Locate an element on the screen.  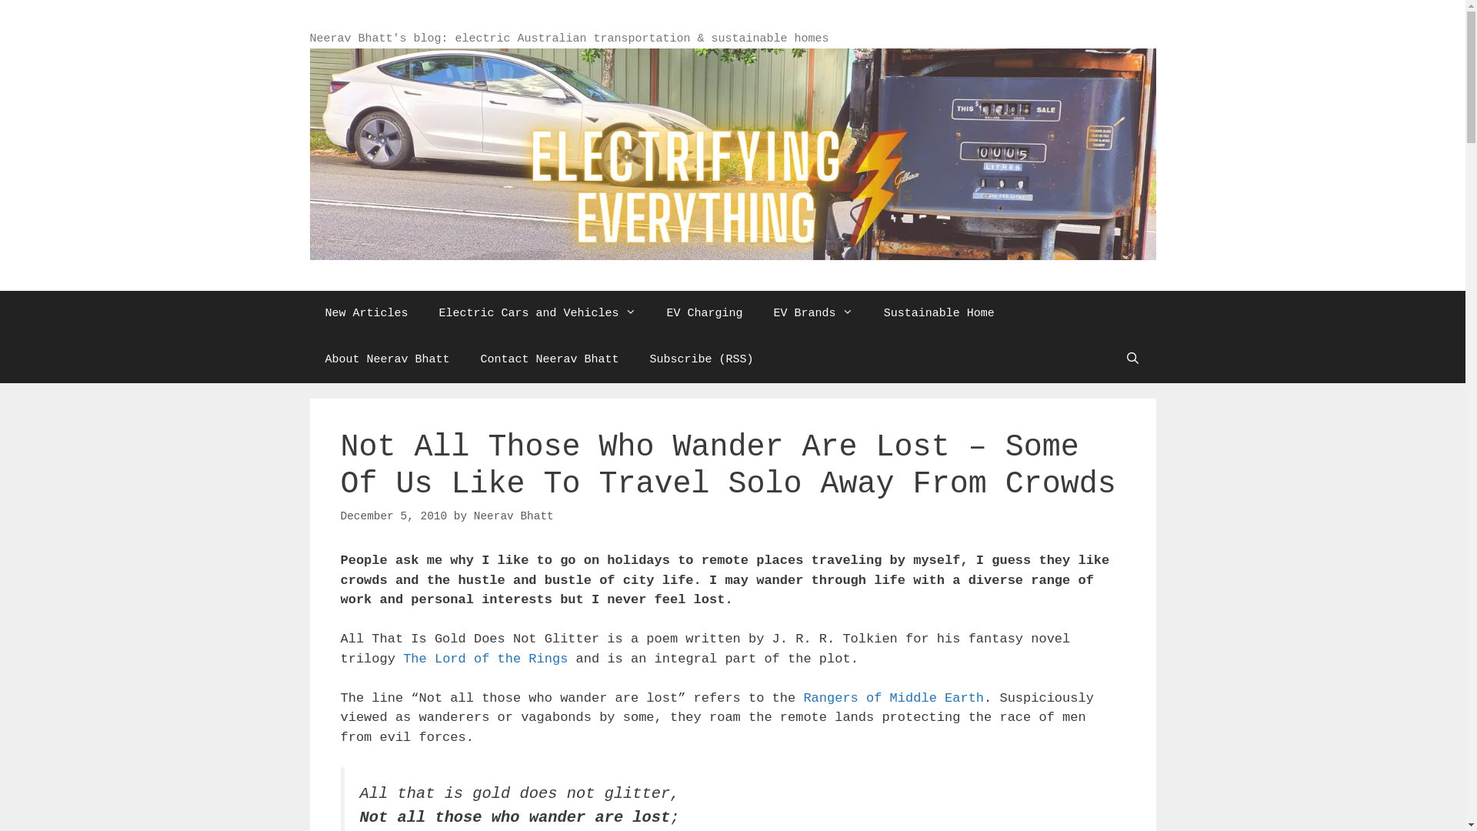
Sustainable Home is located at coordinates (939, 314).